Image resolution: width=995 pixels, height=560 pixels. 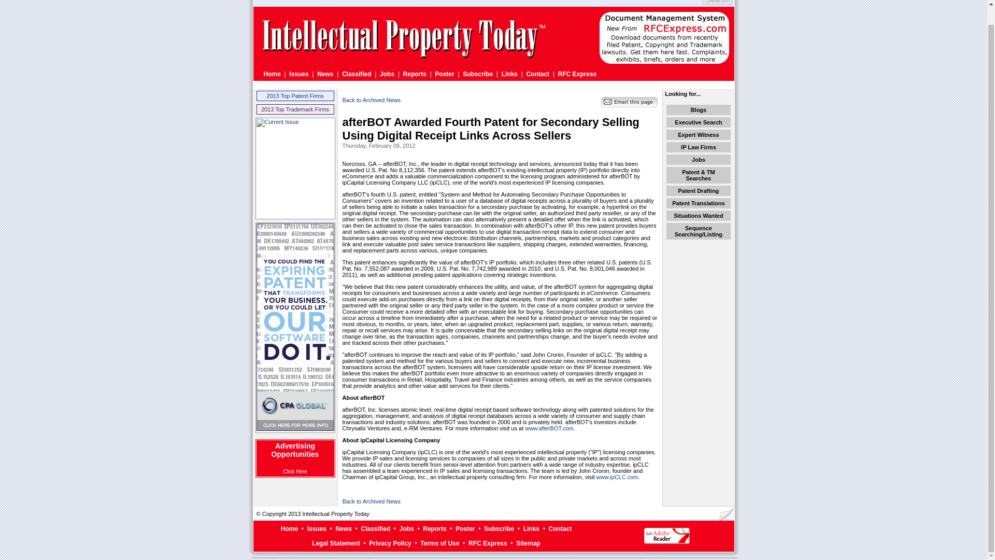 What do you see at coordinates (317, 529) in the screenshot?
I see `Issues` at bounding box center [317, 529].